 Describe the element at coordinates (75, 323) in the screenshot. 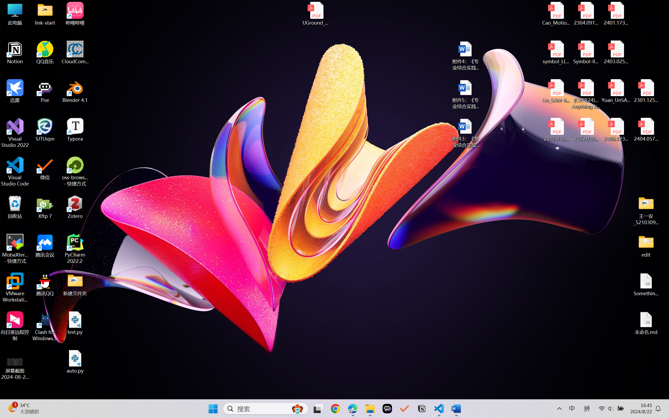

I see `test.py` at that location.